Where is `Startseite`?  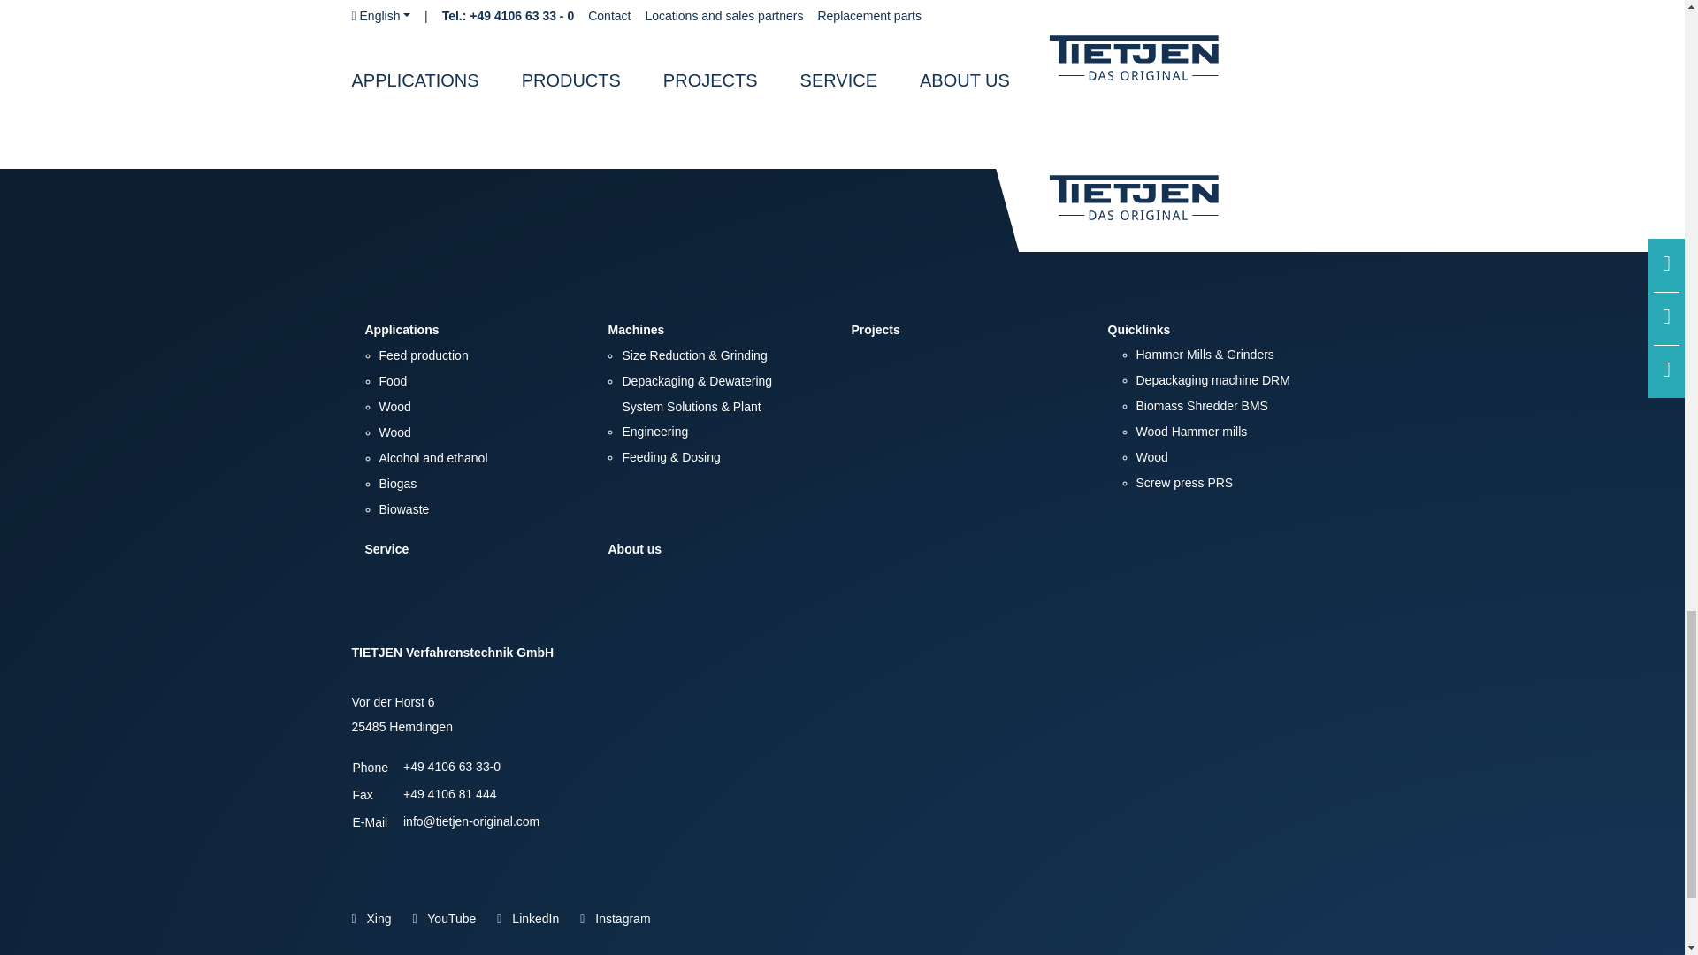 Startseite is located at coordinates (1167, 209).